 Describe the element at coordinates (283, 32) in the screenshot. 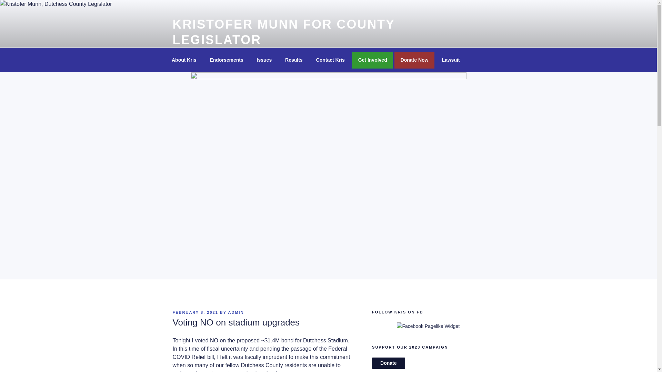

I see `KRISTOFER MUNN FOR COUNTY LEGISLATOR` at that location.